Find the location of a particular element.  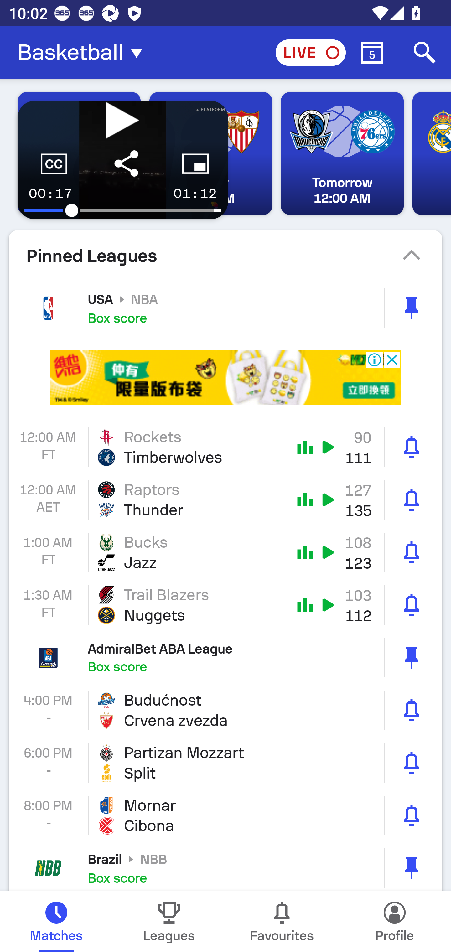

Profile is located at coordinates (395, 921).